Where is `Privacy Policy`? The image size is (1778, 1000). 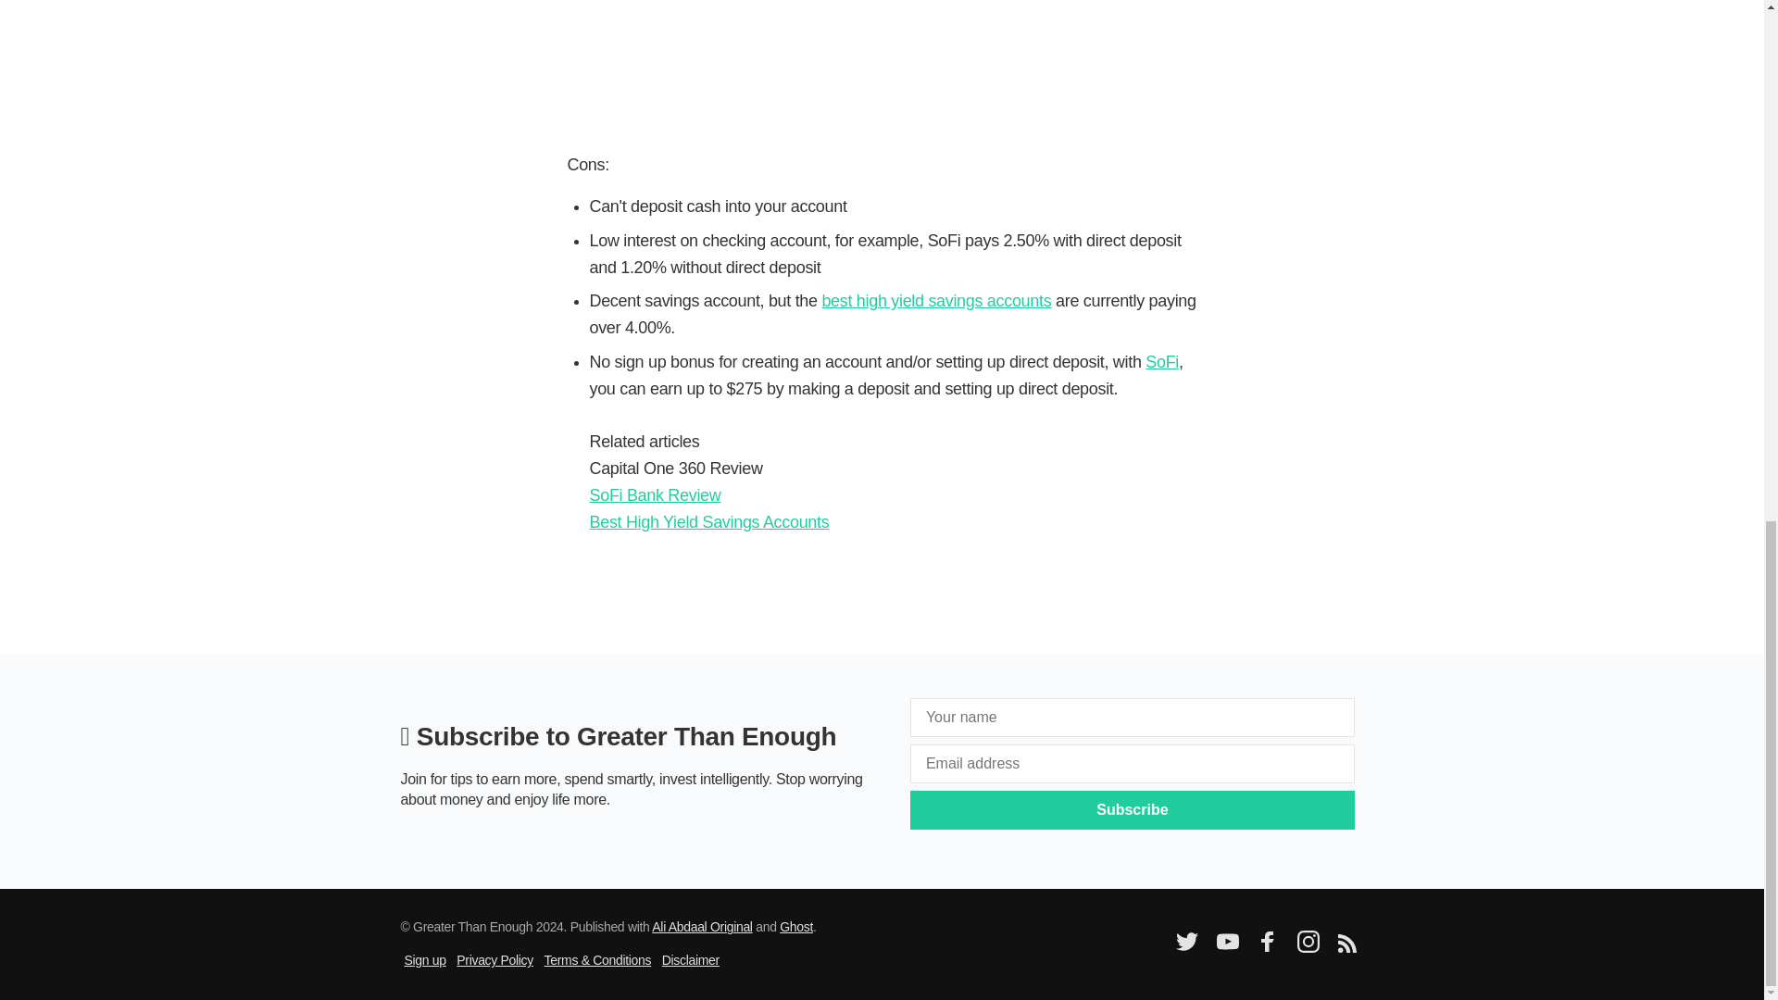 Privacy Policy is located at coordinates (495, 960).